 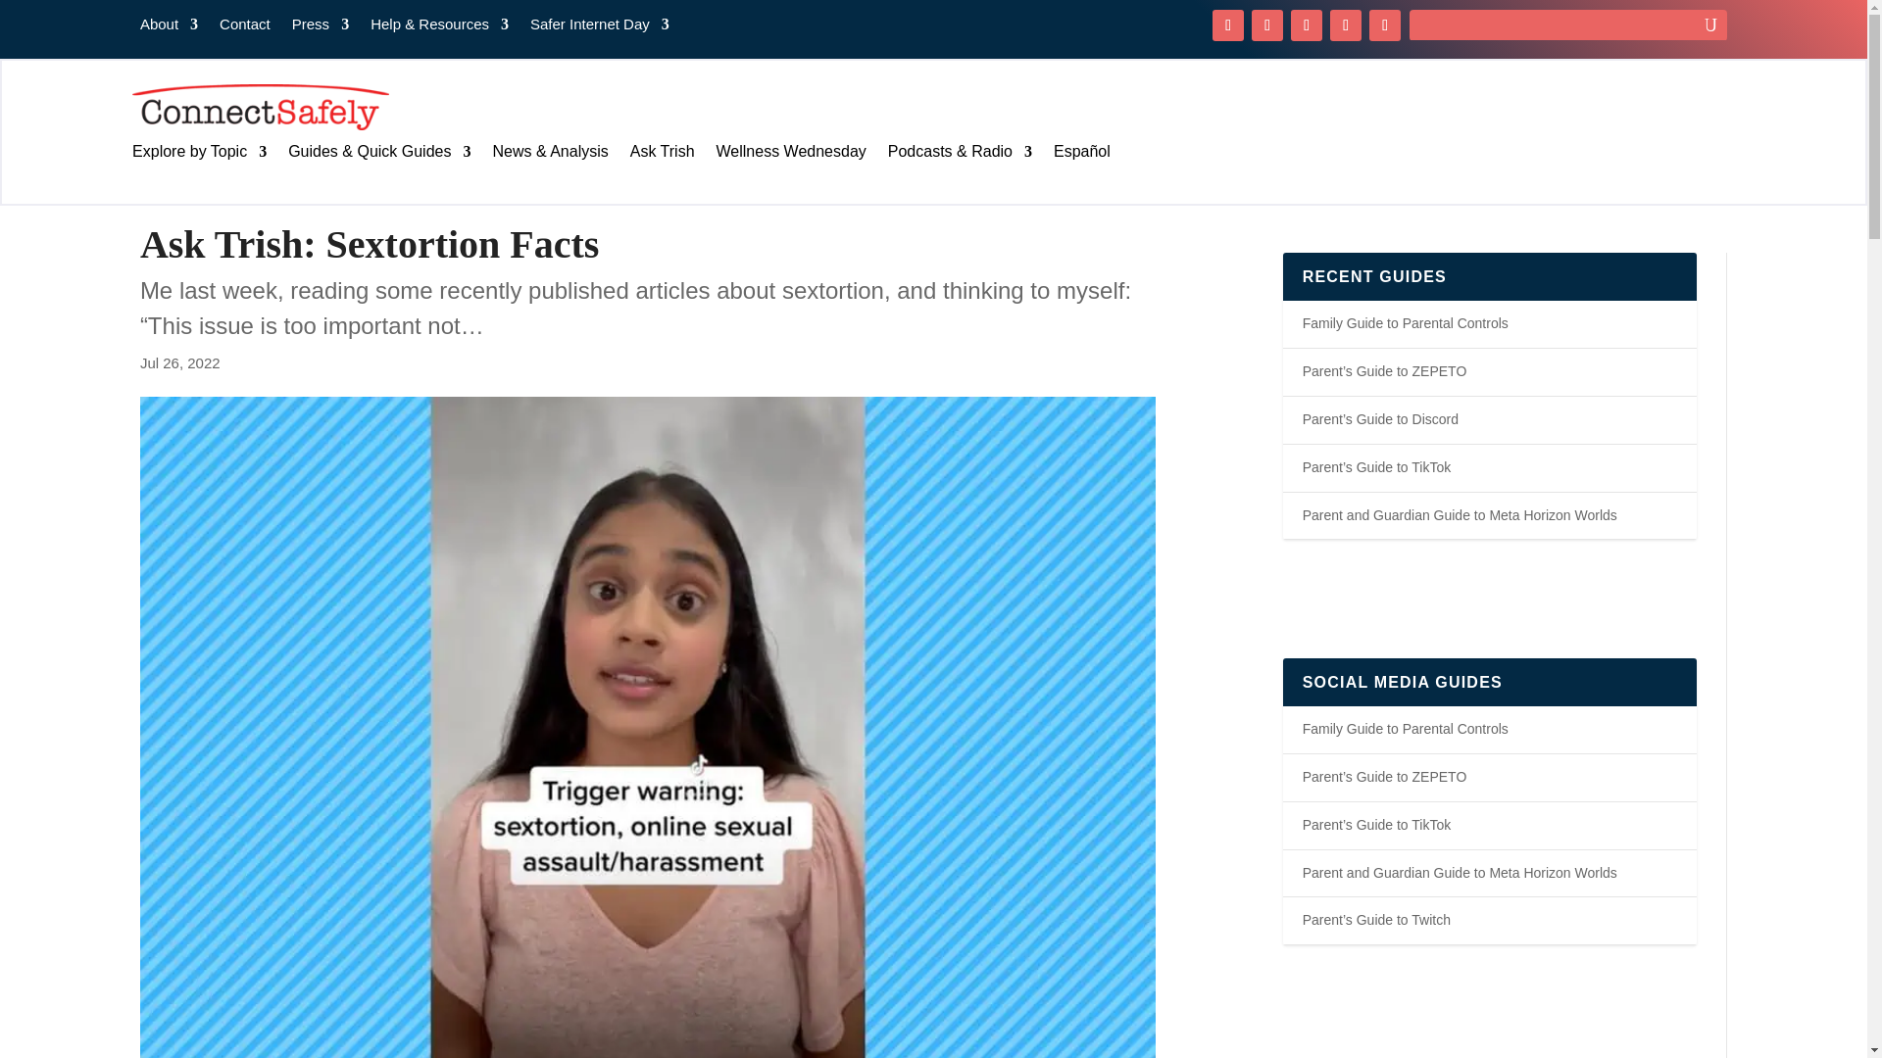 I want to click on Follow on X, so click(x=1266, y=25).